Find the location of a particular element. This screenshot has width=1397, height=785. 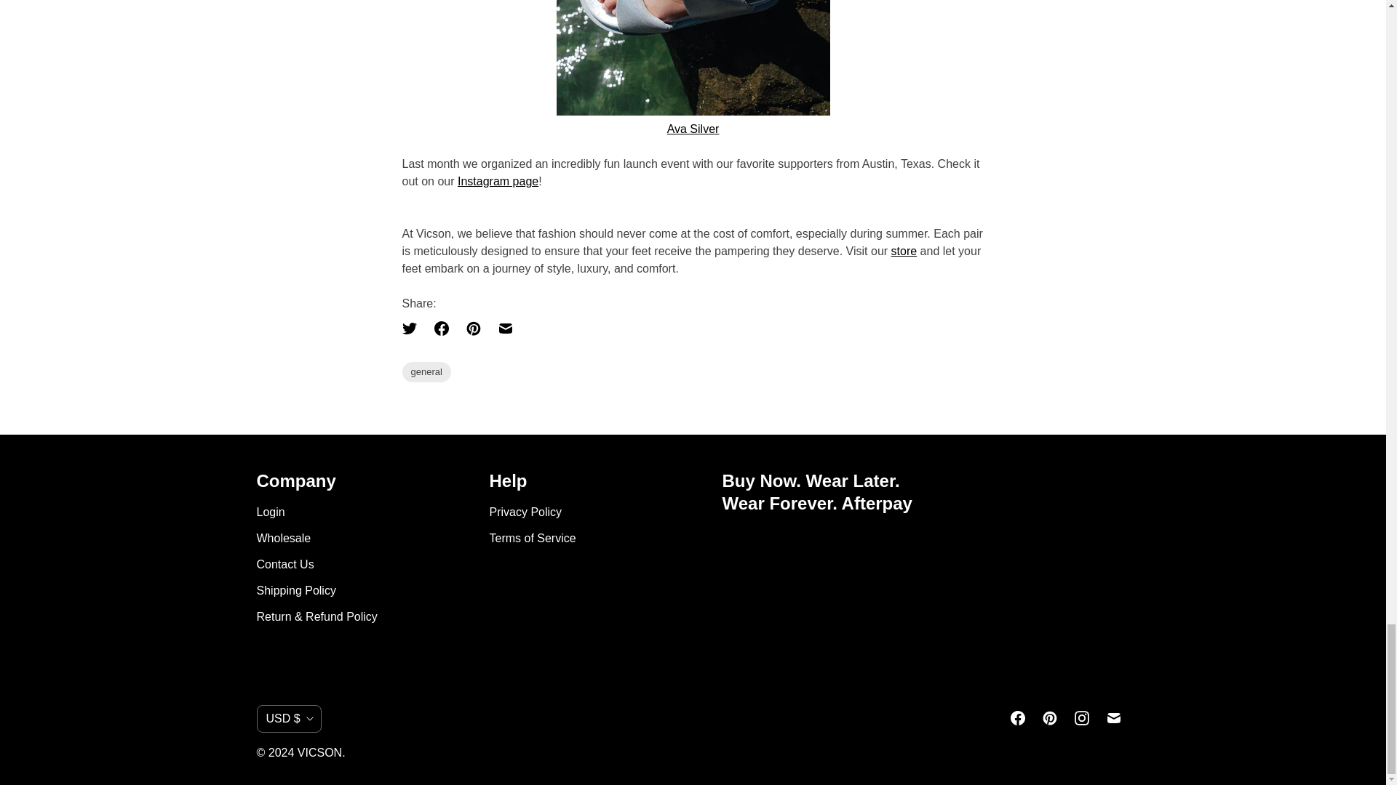

Share this on Pinterest is located at coordinates (473, 329).